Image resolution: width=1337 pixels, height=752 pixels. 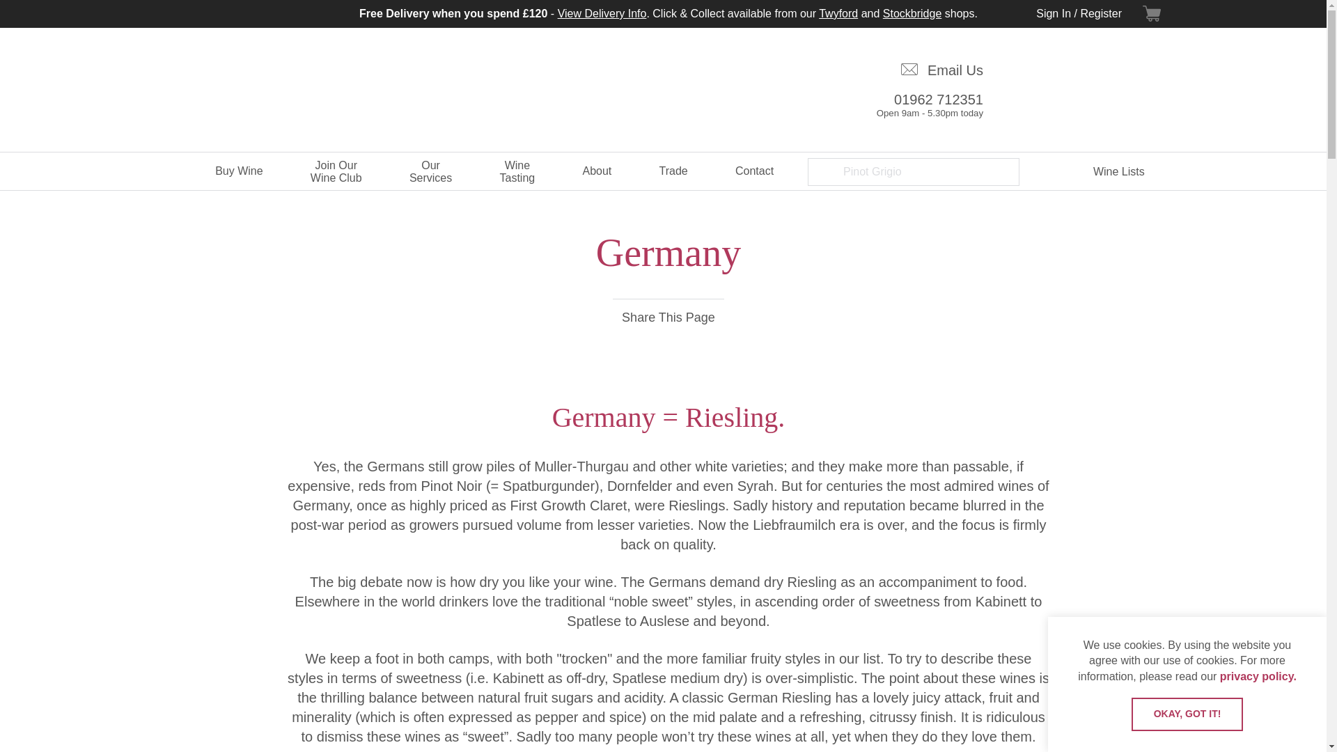 I want to click on Home, so click(x=171, y=171).